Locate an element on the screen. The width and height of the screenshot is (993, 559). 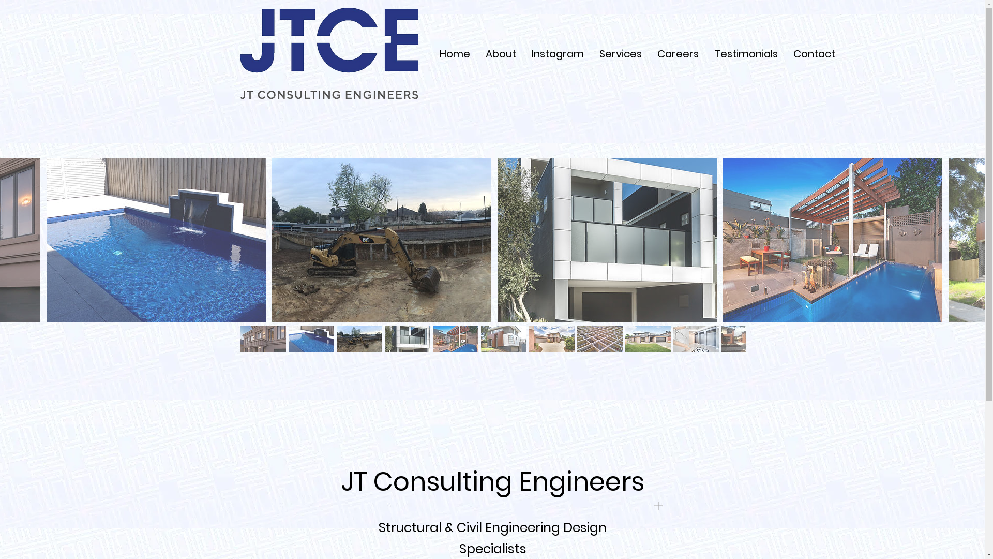
Picture1.png is located at coordinates (329, 53).